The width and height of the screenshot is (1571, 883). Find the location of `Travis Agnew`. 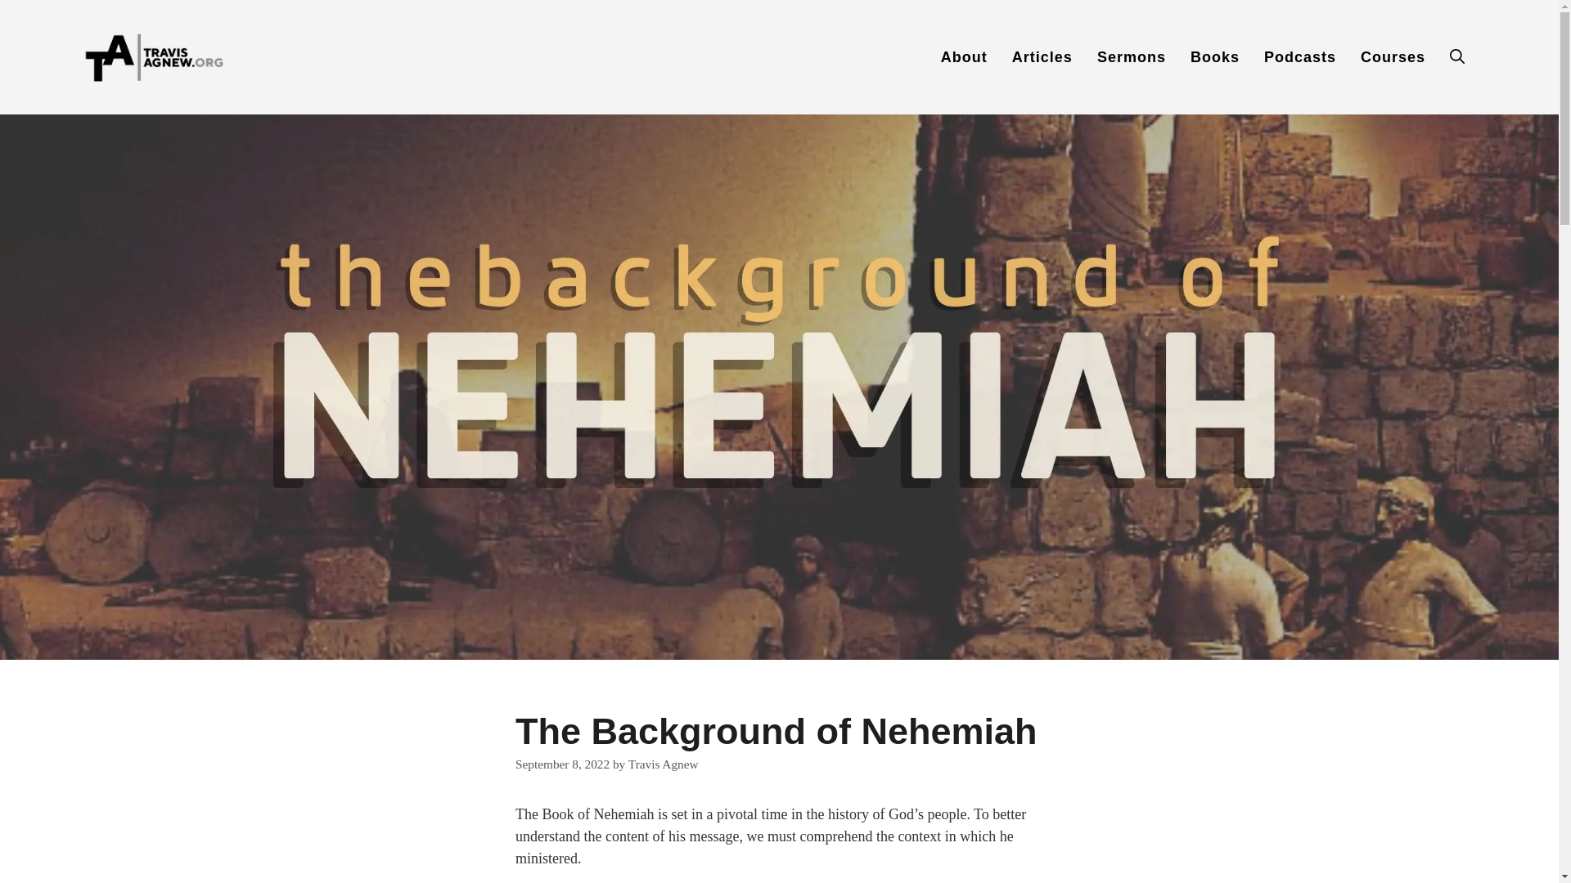

Travis Agnew is located at coordinates (664, 764).